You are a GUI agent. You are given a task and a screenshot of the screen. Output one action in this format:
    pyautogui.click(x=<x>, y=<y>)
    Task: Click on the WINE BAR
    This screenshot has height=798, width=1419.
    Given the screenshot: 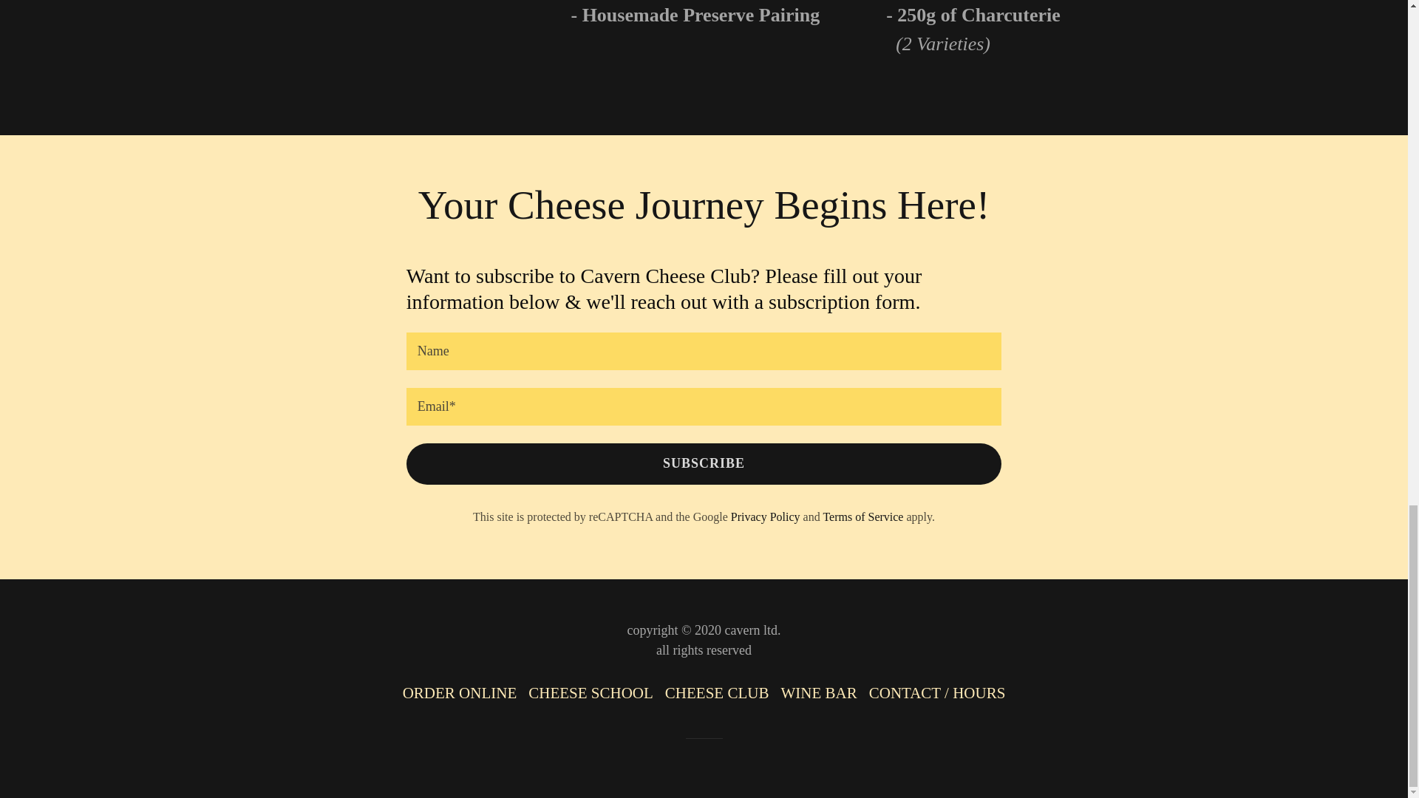 What is the action you would take?
    pyautogui.click(x=819, y=693)
    